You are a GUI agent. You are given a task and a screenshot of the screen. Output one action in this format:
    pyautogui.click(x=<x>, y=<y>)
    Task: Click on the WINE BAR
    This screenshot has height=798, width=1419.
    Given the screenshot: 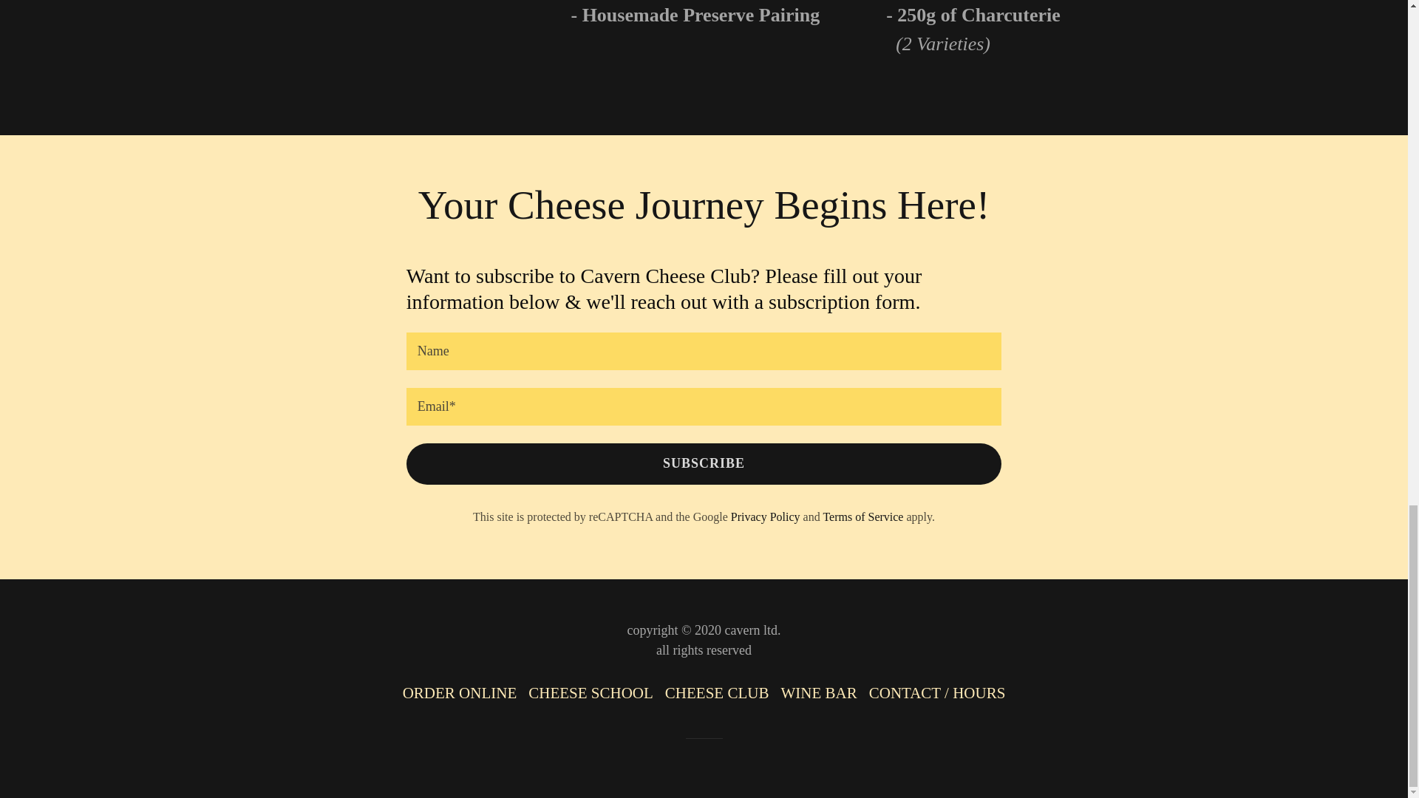 What is the action you would take?
    pyautogui.click(x=819, y=693)
    